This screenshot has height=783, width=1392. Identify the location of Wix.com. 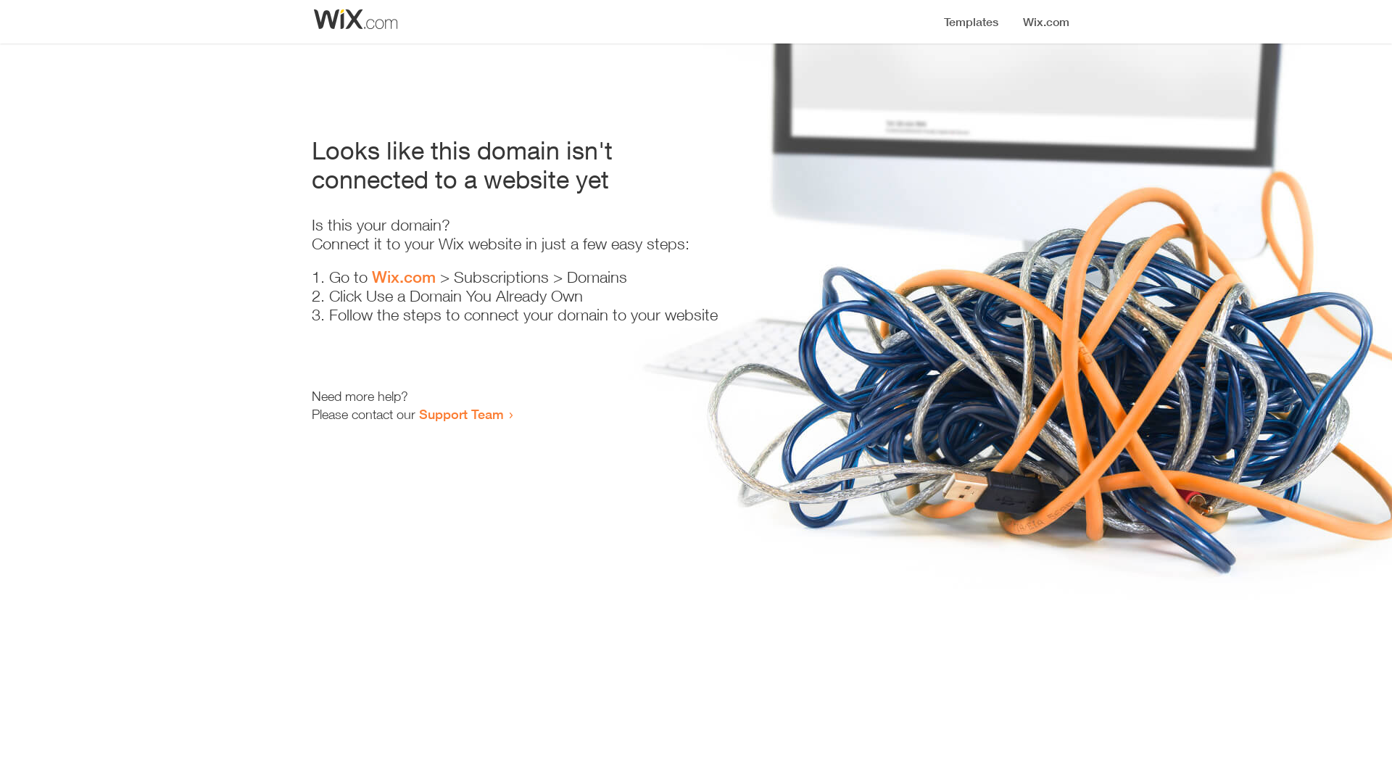
(404, 277).